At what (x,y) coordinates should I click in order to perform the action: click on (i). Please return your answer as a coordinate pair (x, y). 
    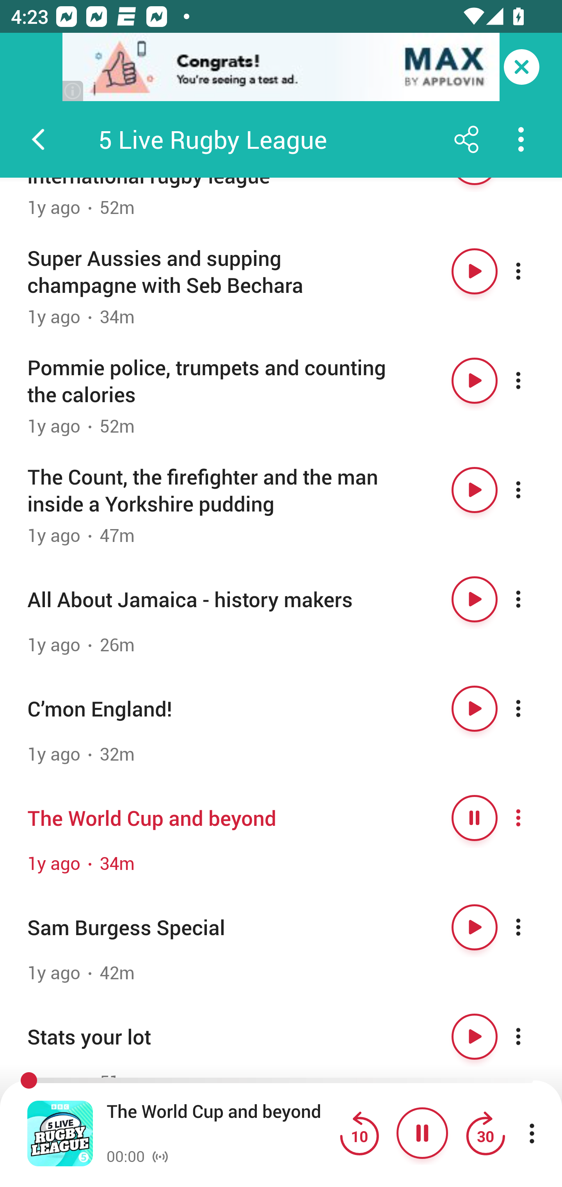
    Looking at the image, I should click on (73, 91).